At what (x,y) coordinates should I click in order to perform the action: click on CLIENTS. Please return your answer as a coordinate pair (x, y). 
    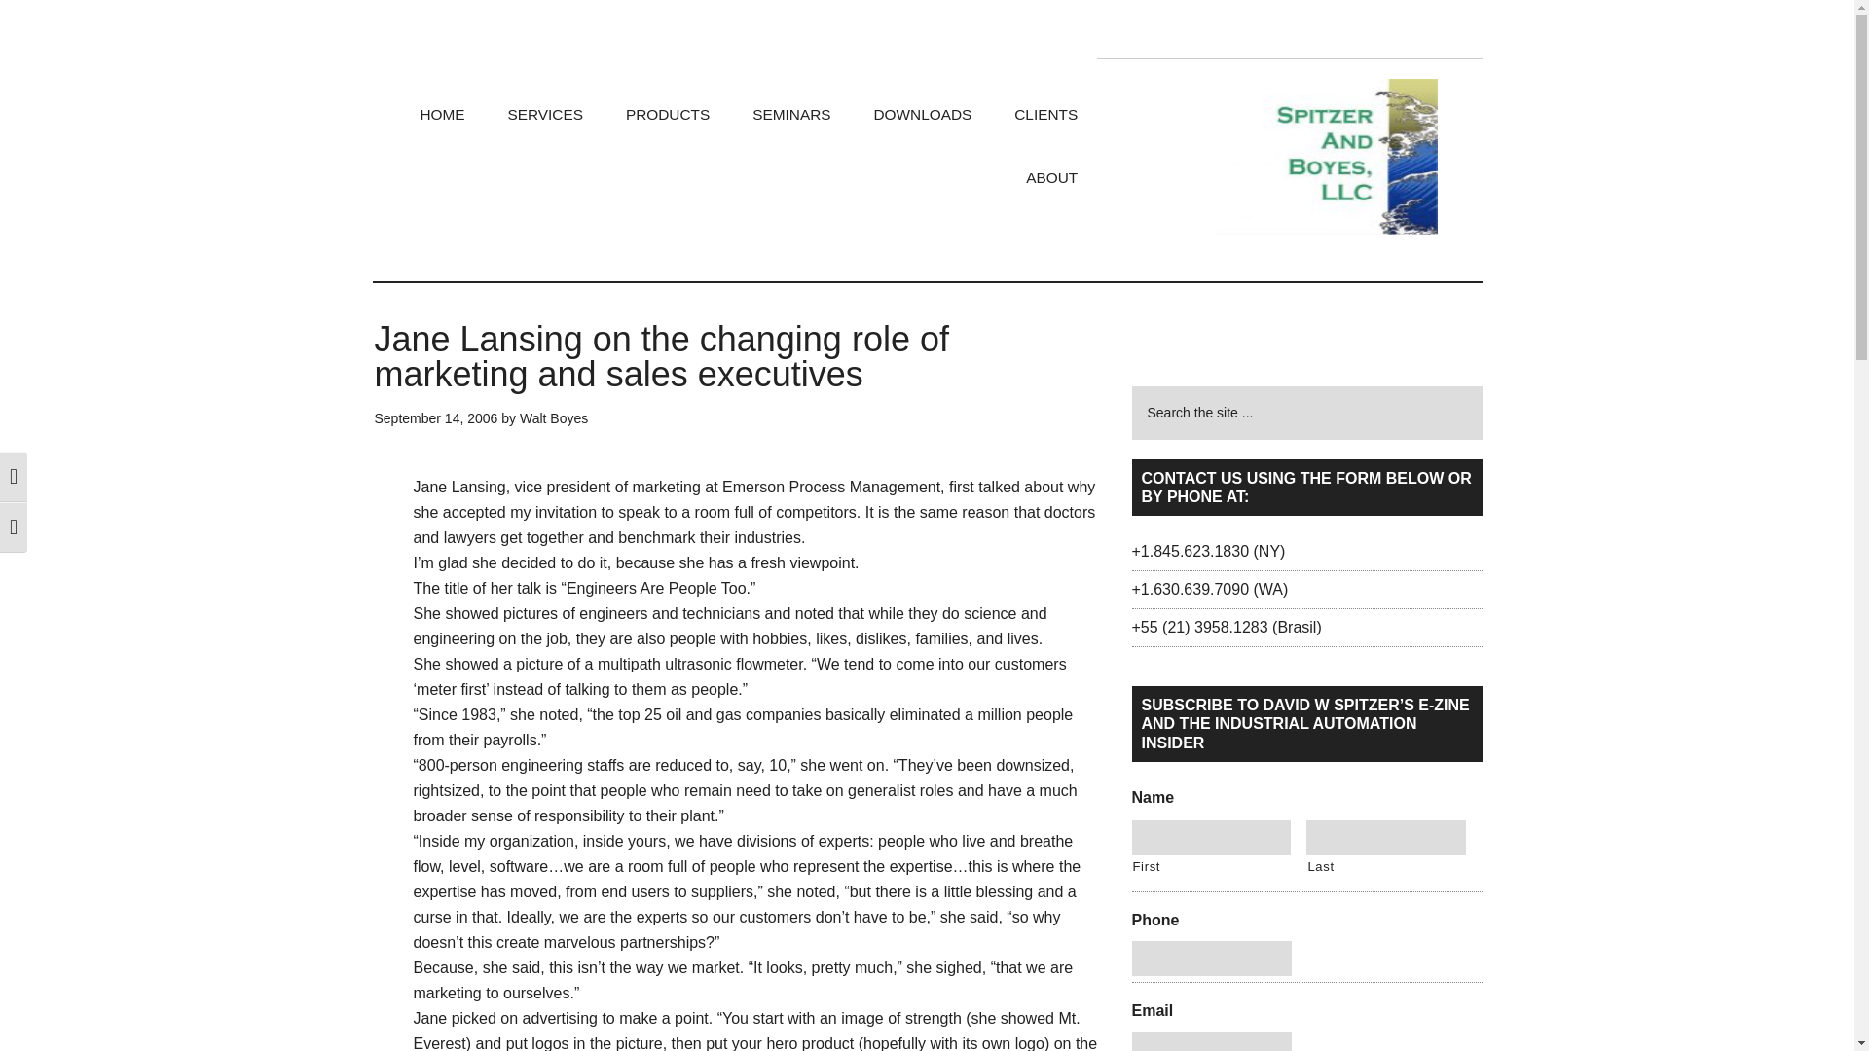
    Looking at the image, I should click on (1045, 115).